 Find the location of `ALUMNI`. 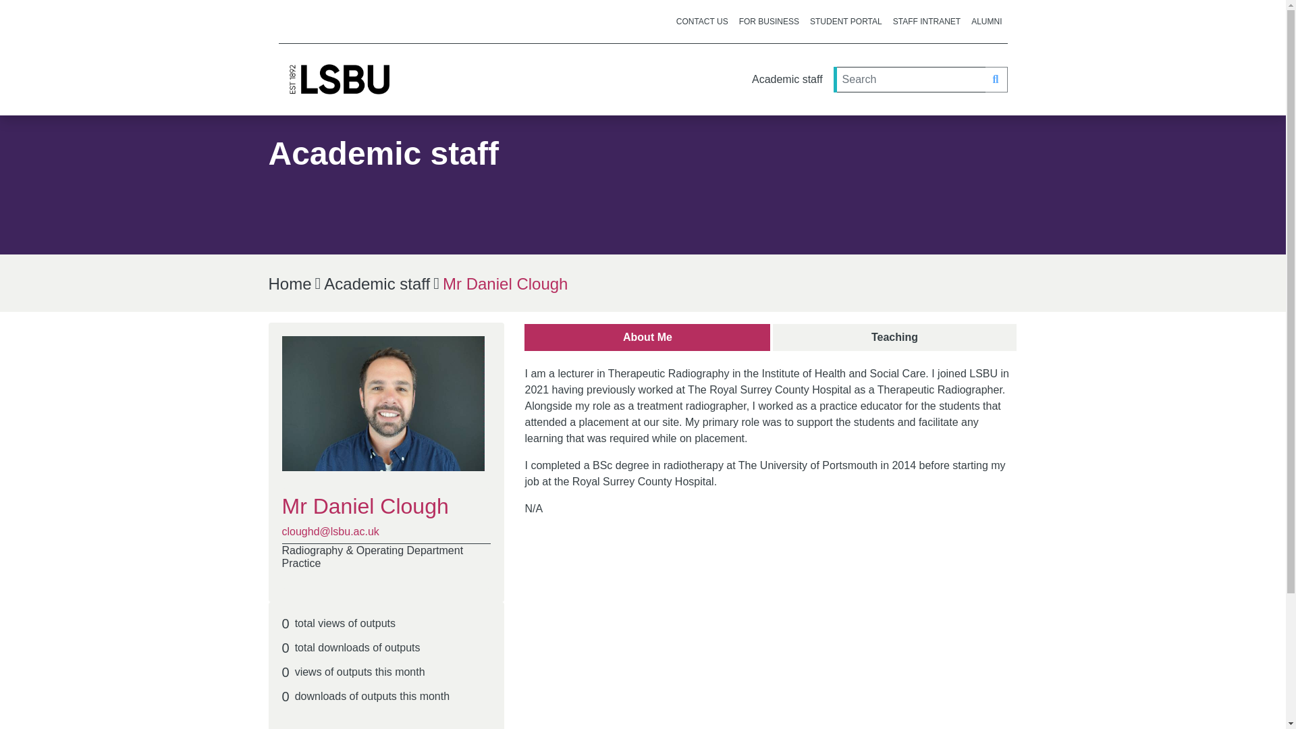

ALUMNI is located at coordinates (986, 22).